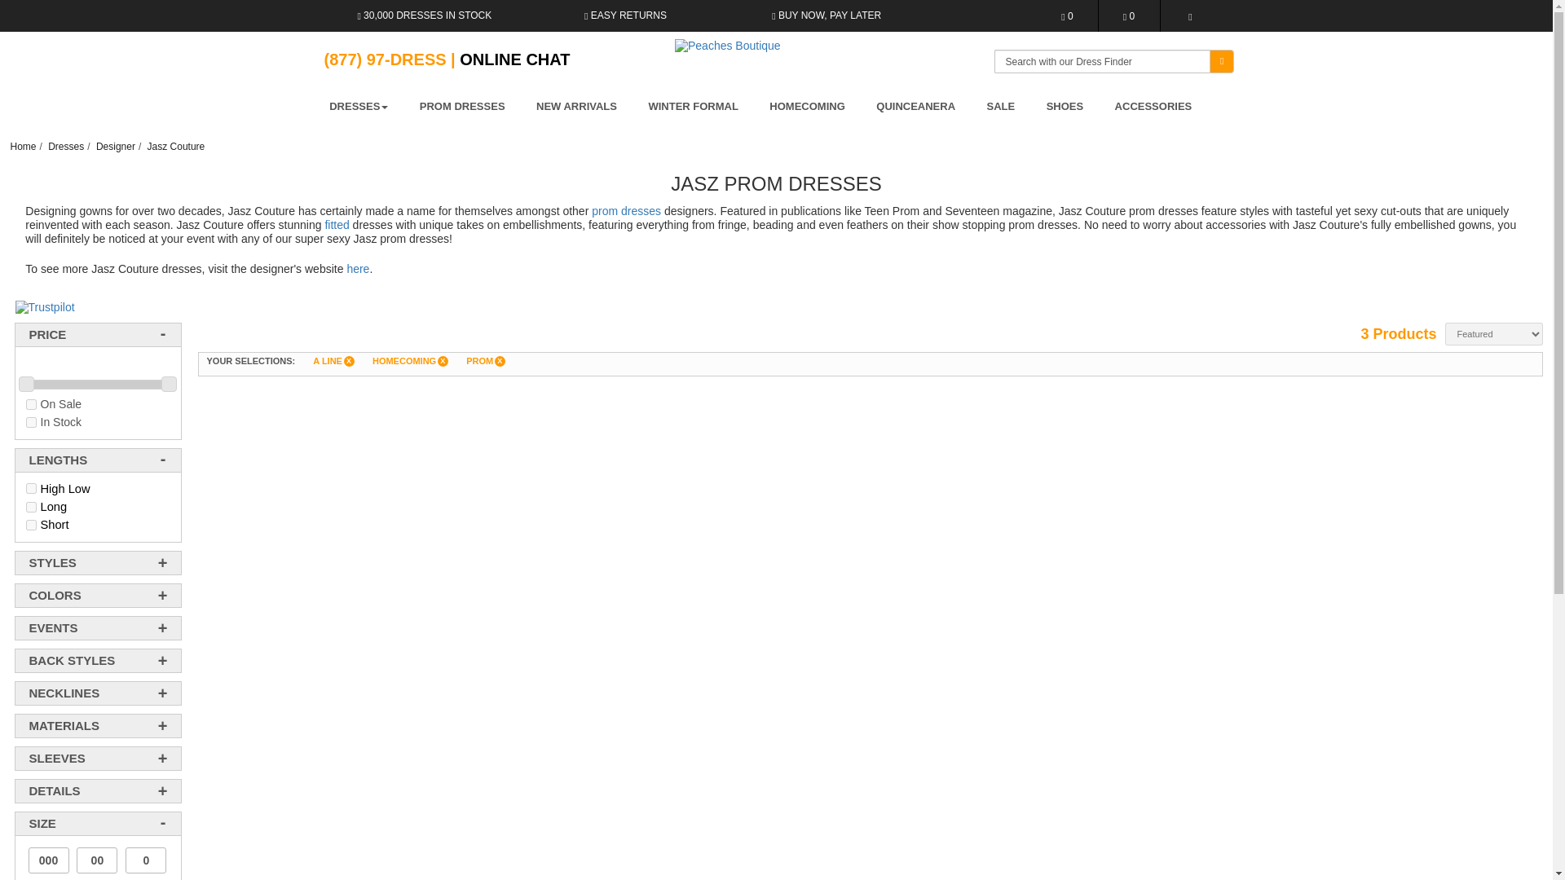 Image resolution: width=1565 pixels, height=880 pixels. What do you see at coordinates (462, 108) in the screenshot?
I see `Prom Dresses` at bounding box center [462, 108].